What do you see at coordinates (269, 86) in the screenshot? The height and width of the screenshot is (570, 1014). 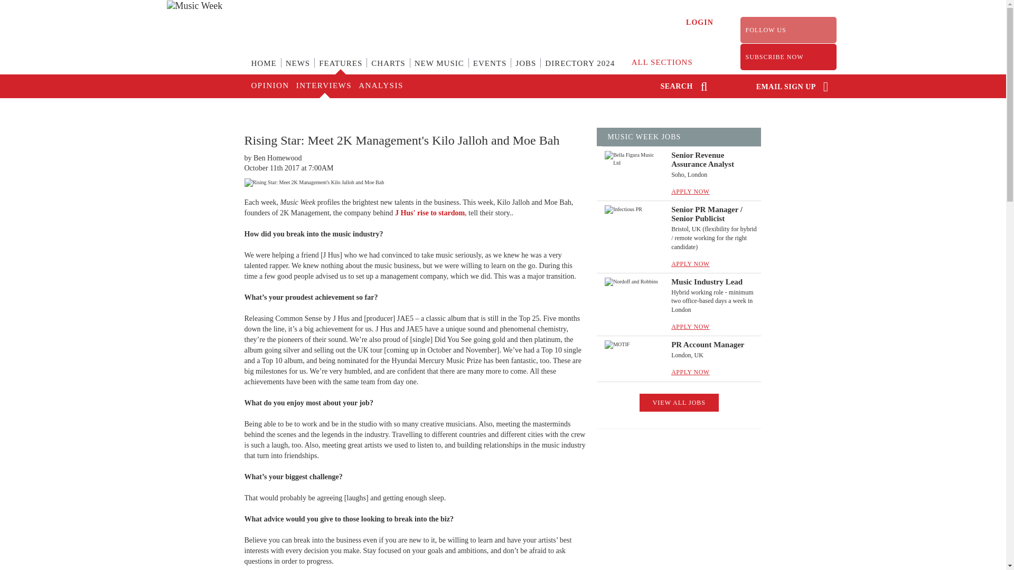 I see `OPINION` at bounding box center [269, 86].